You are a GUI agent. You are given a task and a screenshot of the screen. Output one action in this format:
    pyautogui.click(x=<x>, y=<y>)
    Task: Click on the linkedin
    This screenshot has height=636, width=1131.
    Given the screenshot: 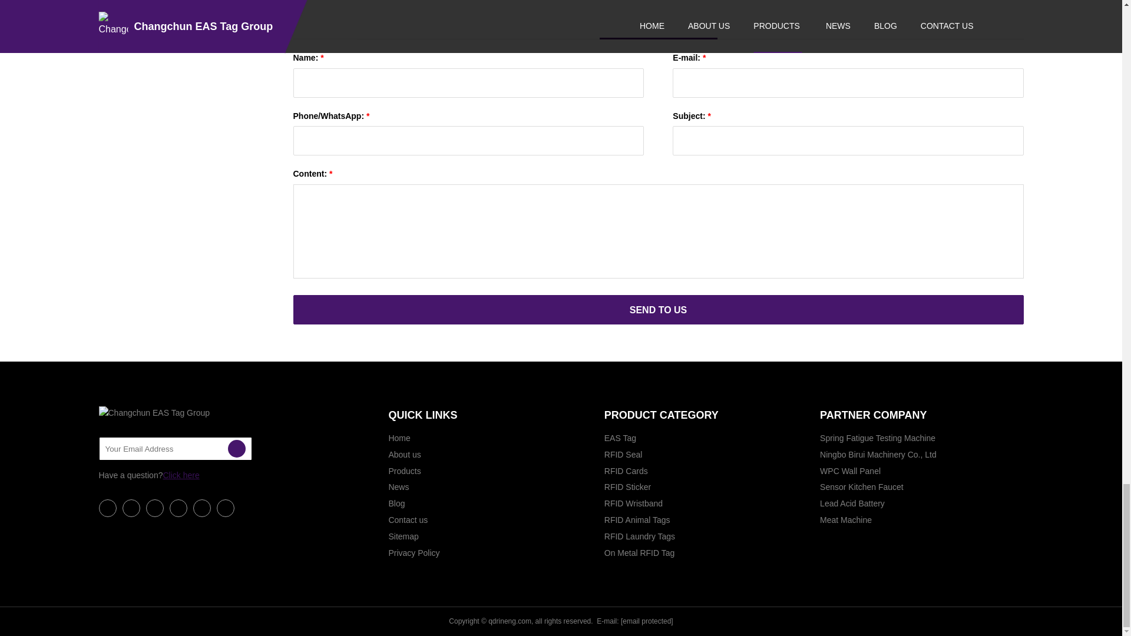 What is the action you would take?
    pyautogui.click(x=131, y=508)
    